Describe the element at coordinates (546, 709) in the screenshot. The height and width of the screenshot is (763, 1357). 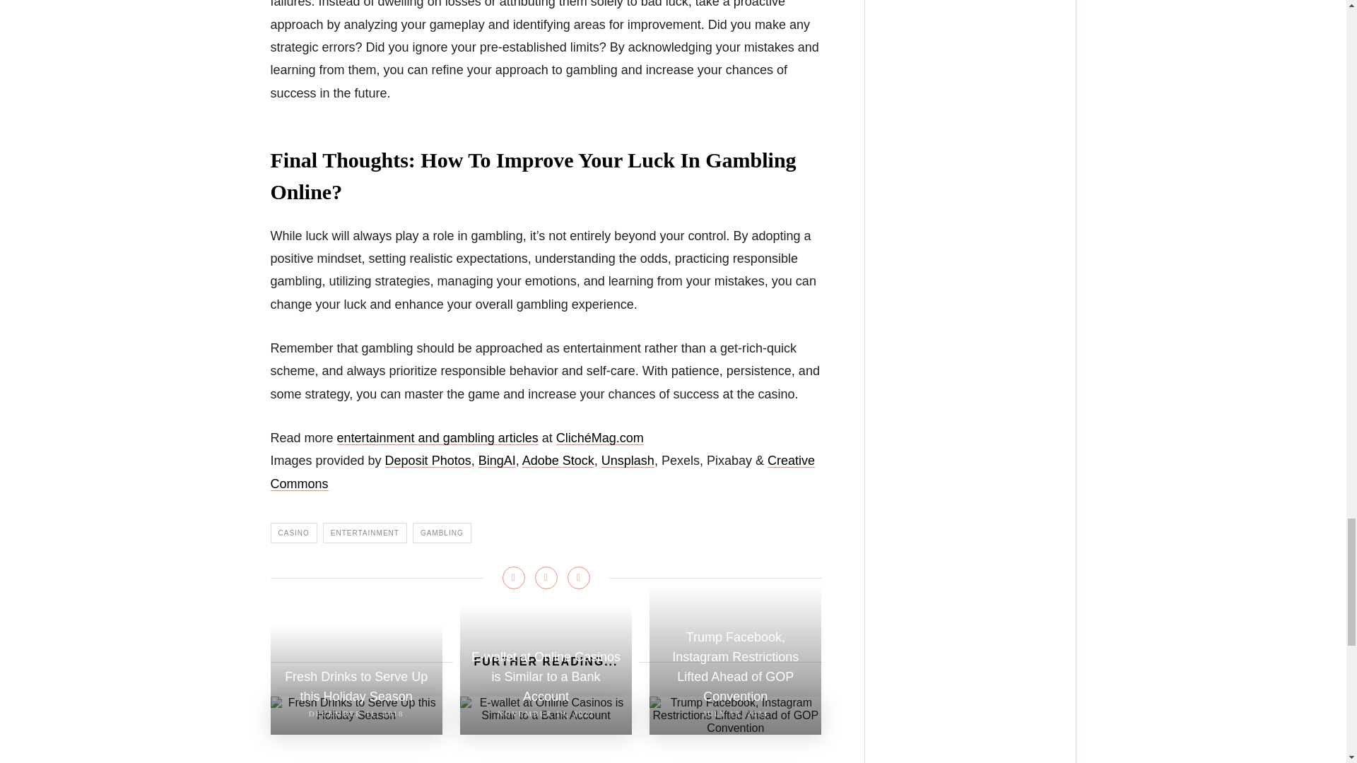
I see `E-wallet at Online Casinos is Similar to a Bank Account` at that location.